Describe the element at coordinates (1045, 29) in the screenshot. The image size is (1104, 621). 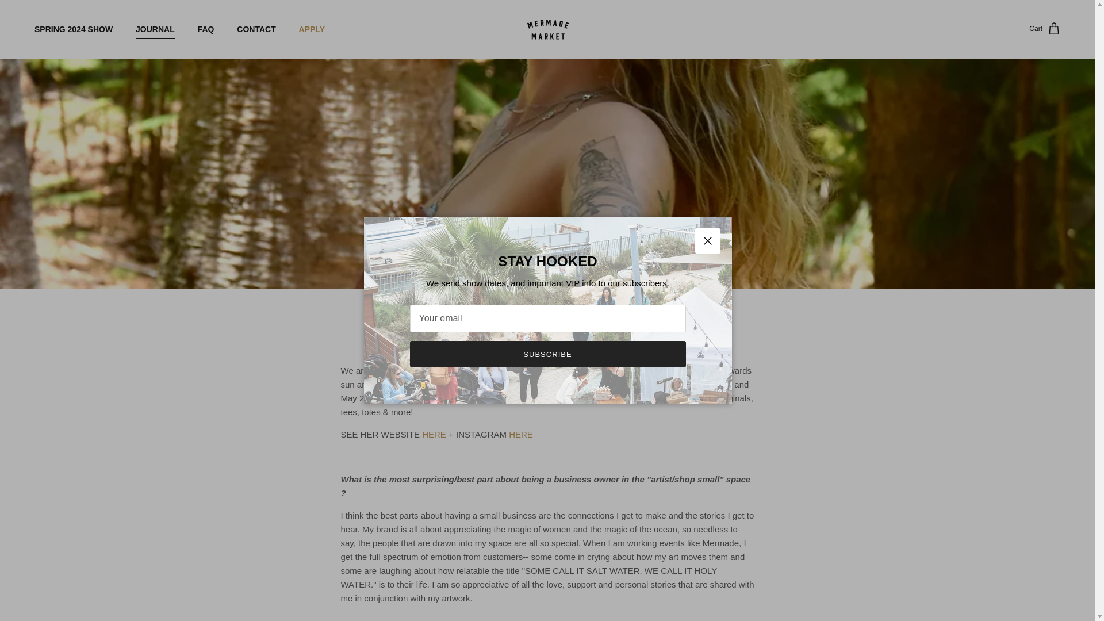
I see `Cart` at that location.